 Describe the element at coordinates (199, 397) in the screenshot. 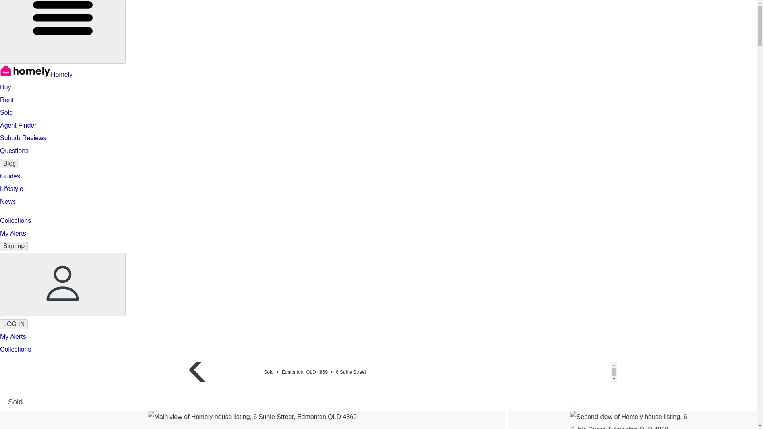

I see `Back` at that location.